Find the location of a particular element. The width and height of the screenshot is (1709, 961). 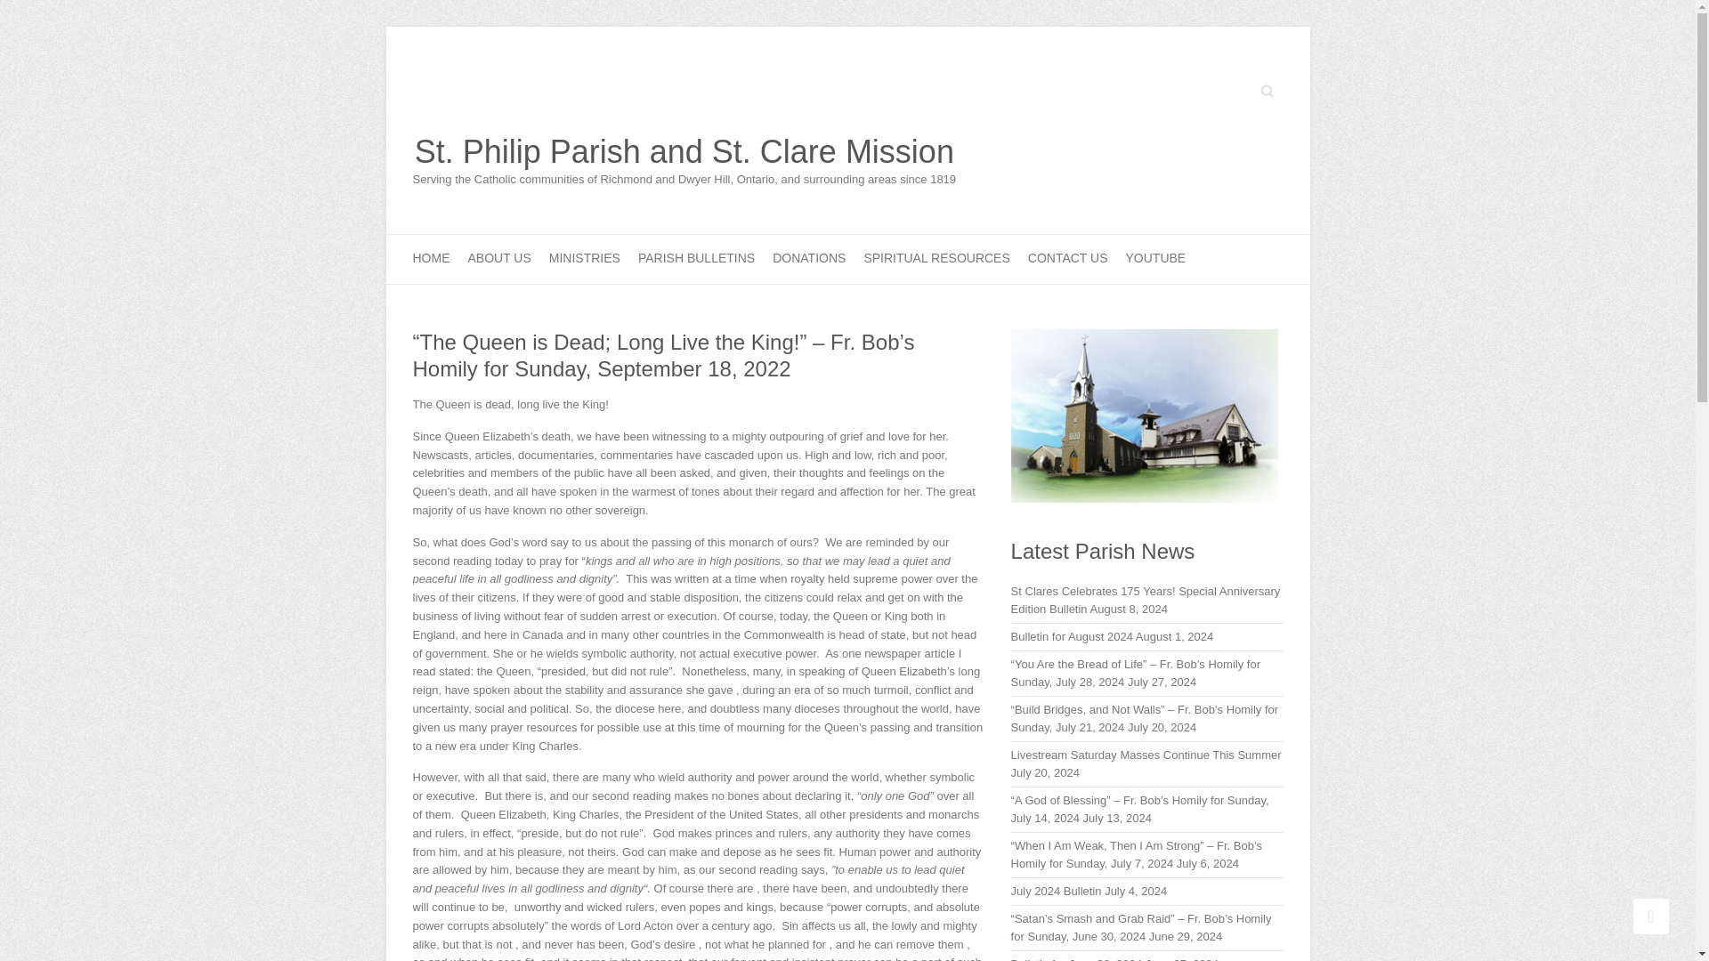

St. Philip Parish and St. Clare Mission is located at coordinates (685, 152).